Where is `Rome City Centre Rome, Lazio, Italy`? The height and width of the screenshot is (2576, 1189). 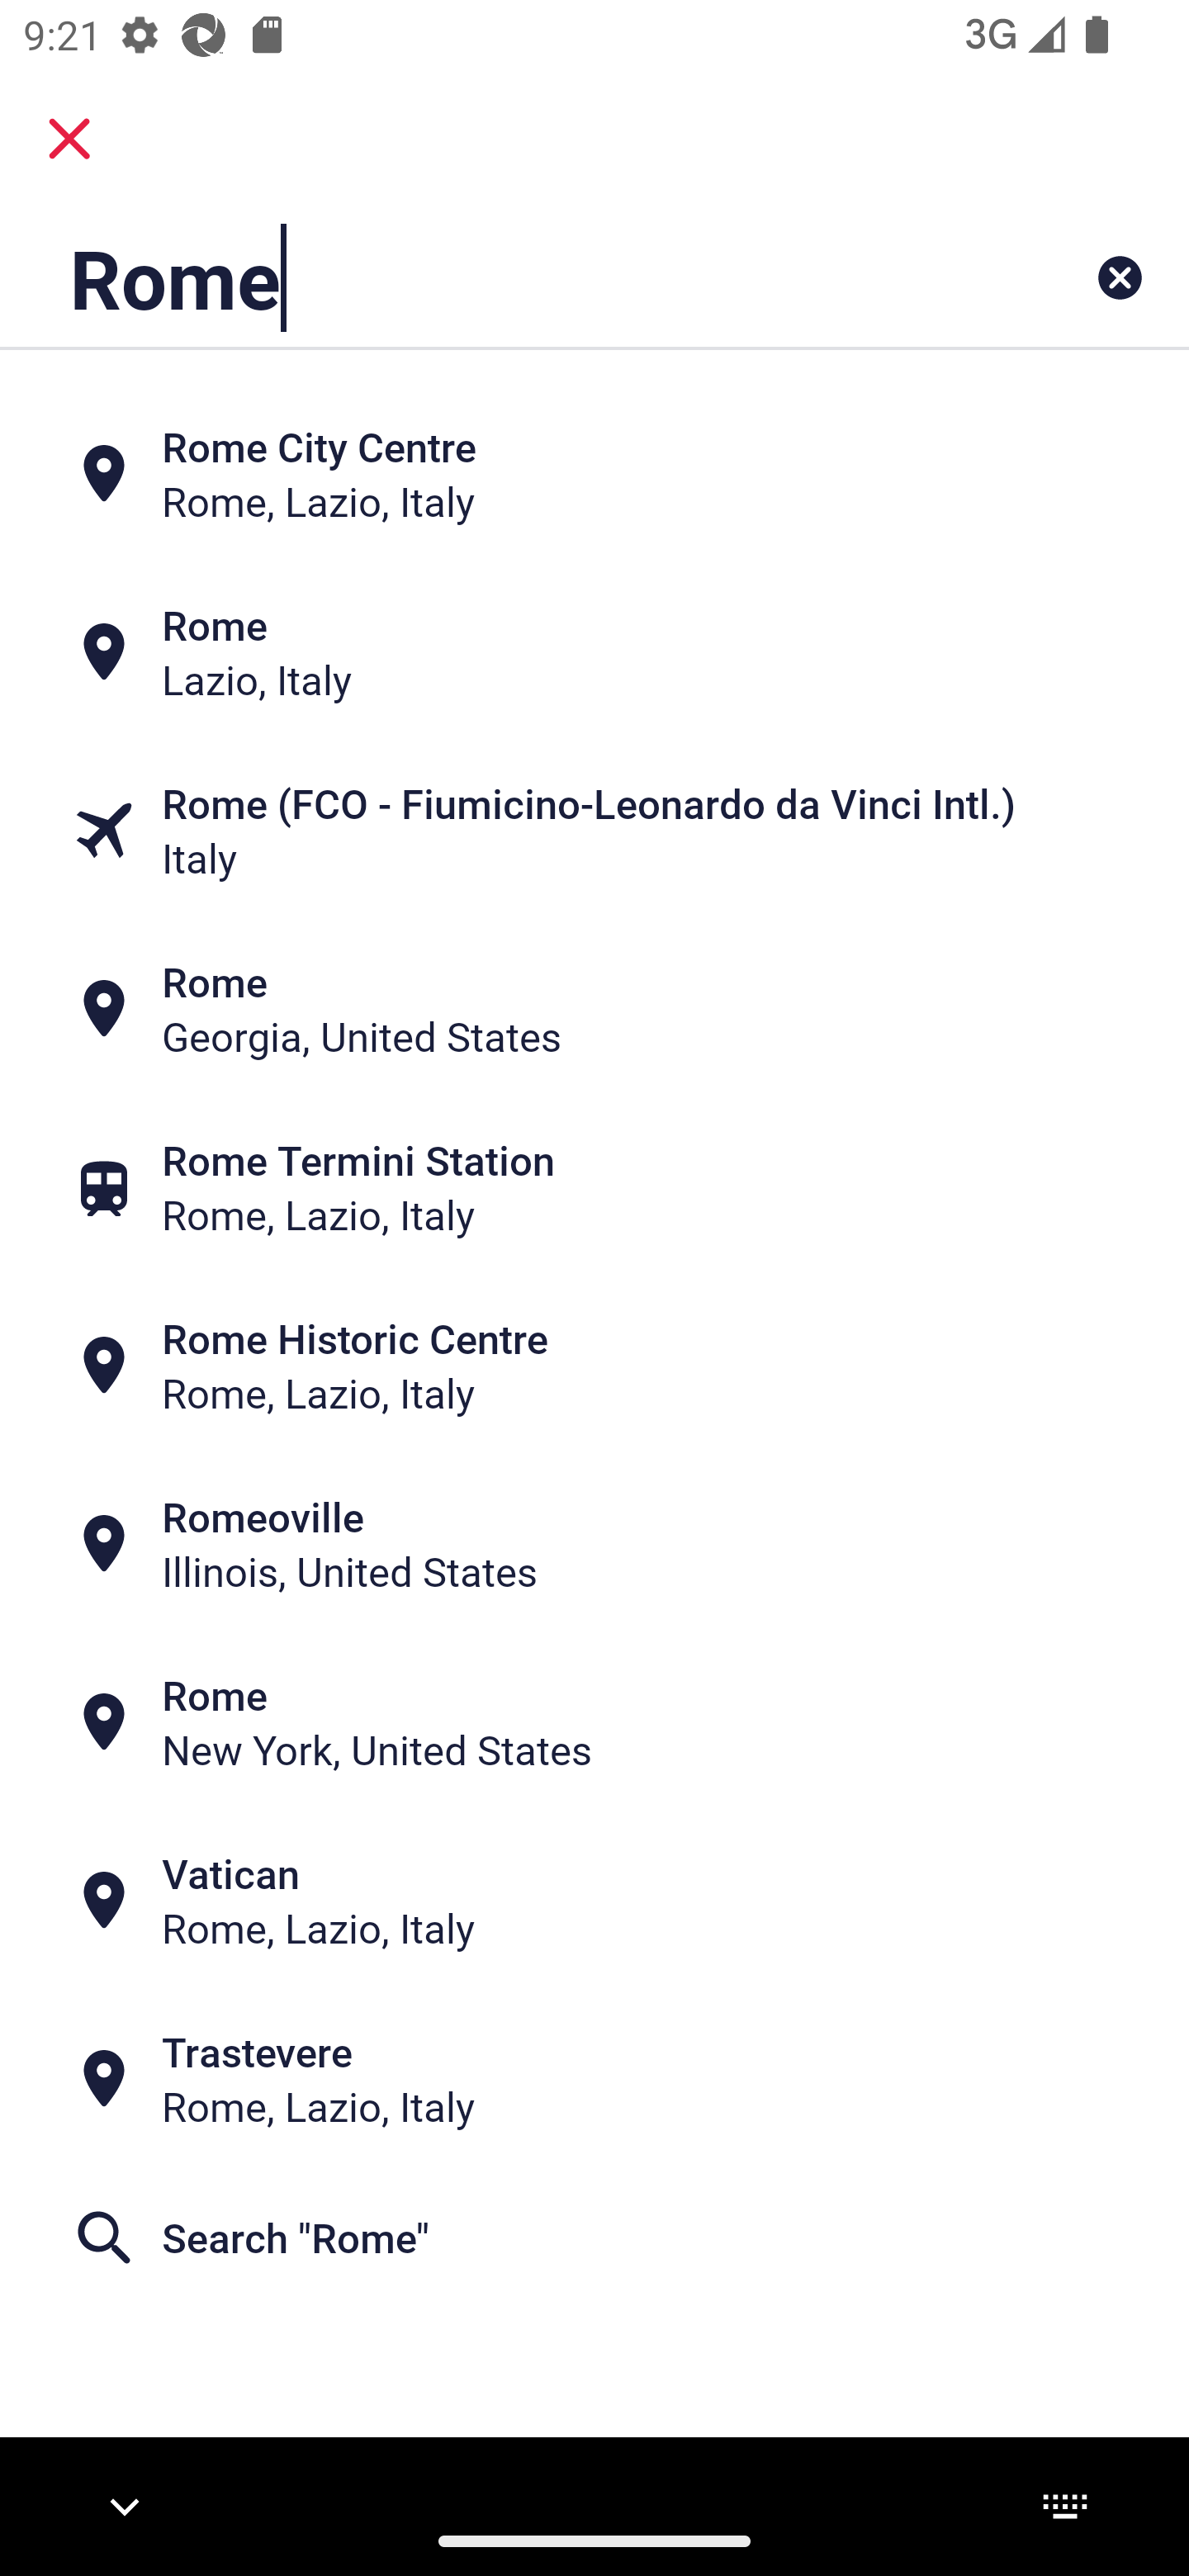 Rome City Centre Rome, Lazio, Italy is located at coordinates (594, 474).